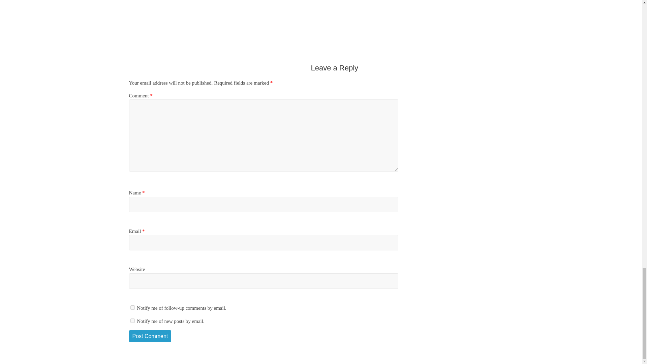  I want to click on subscribe, so click(132, 321).